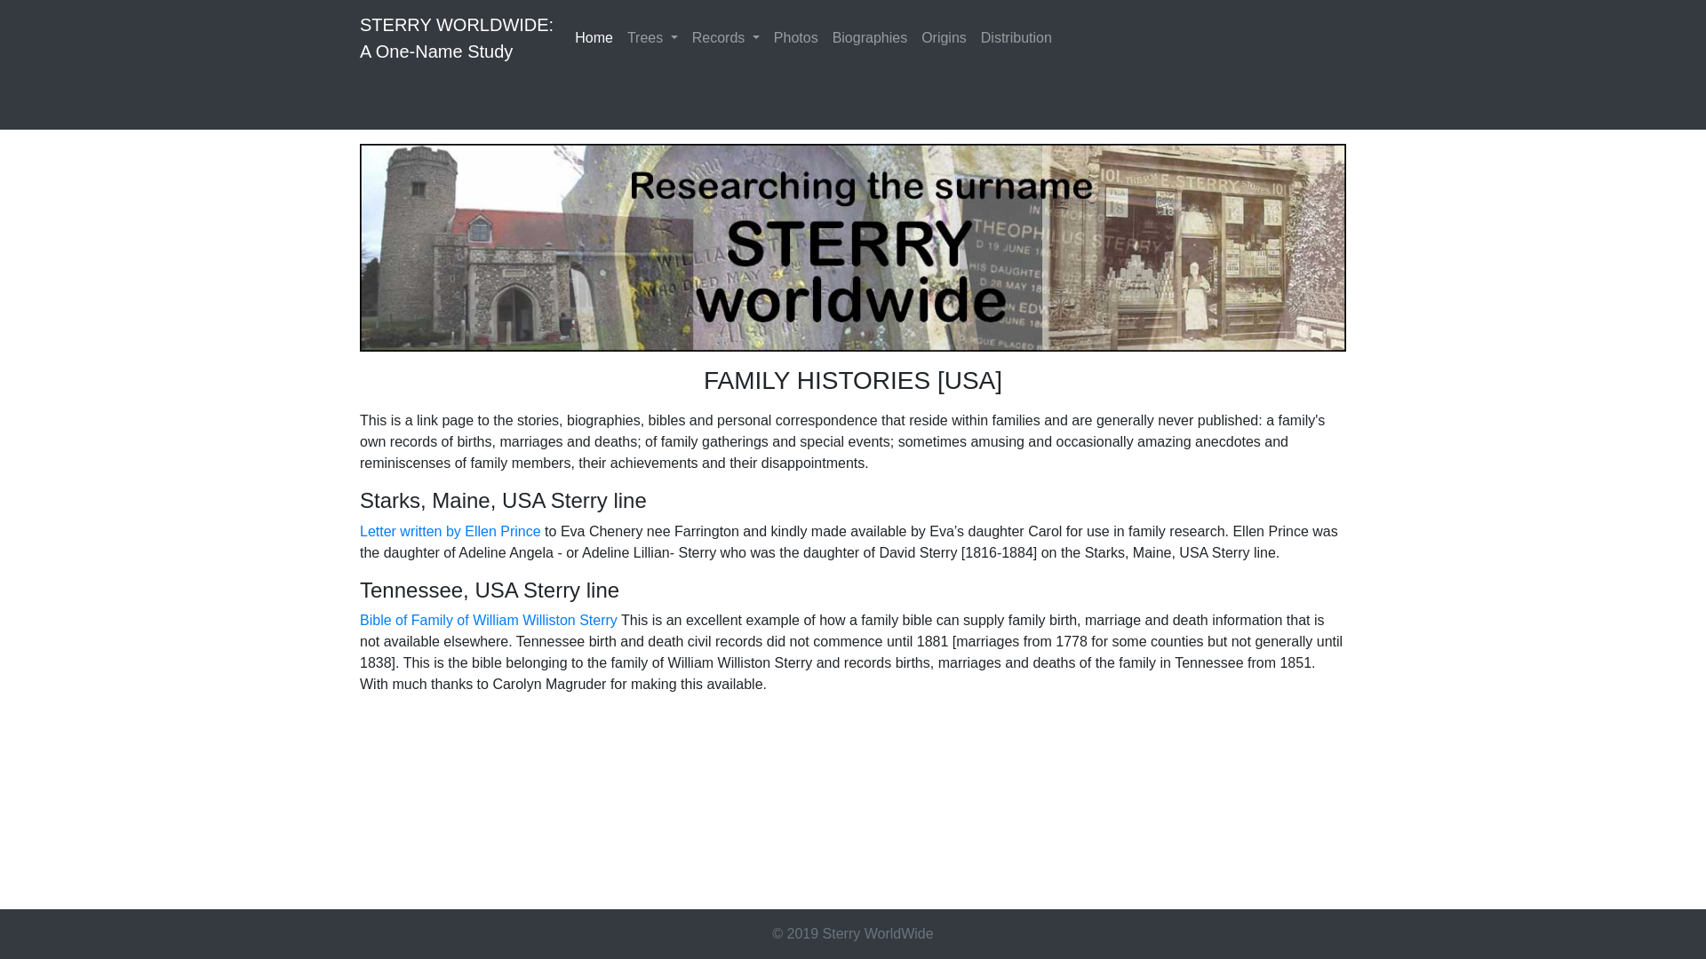  I want to click on Biographies, so click(652, 37).